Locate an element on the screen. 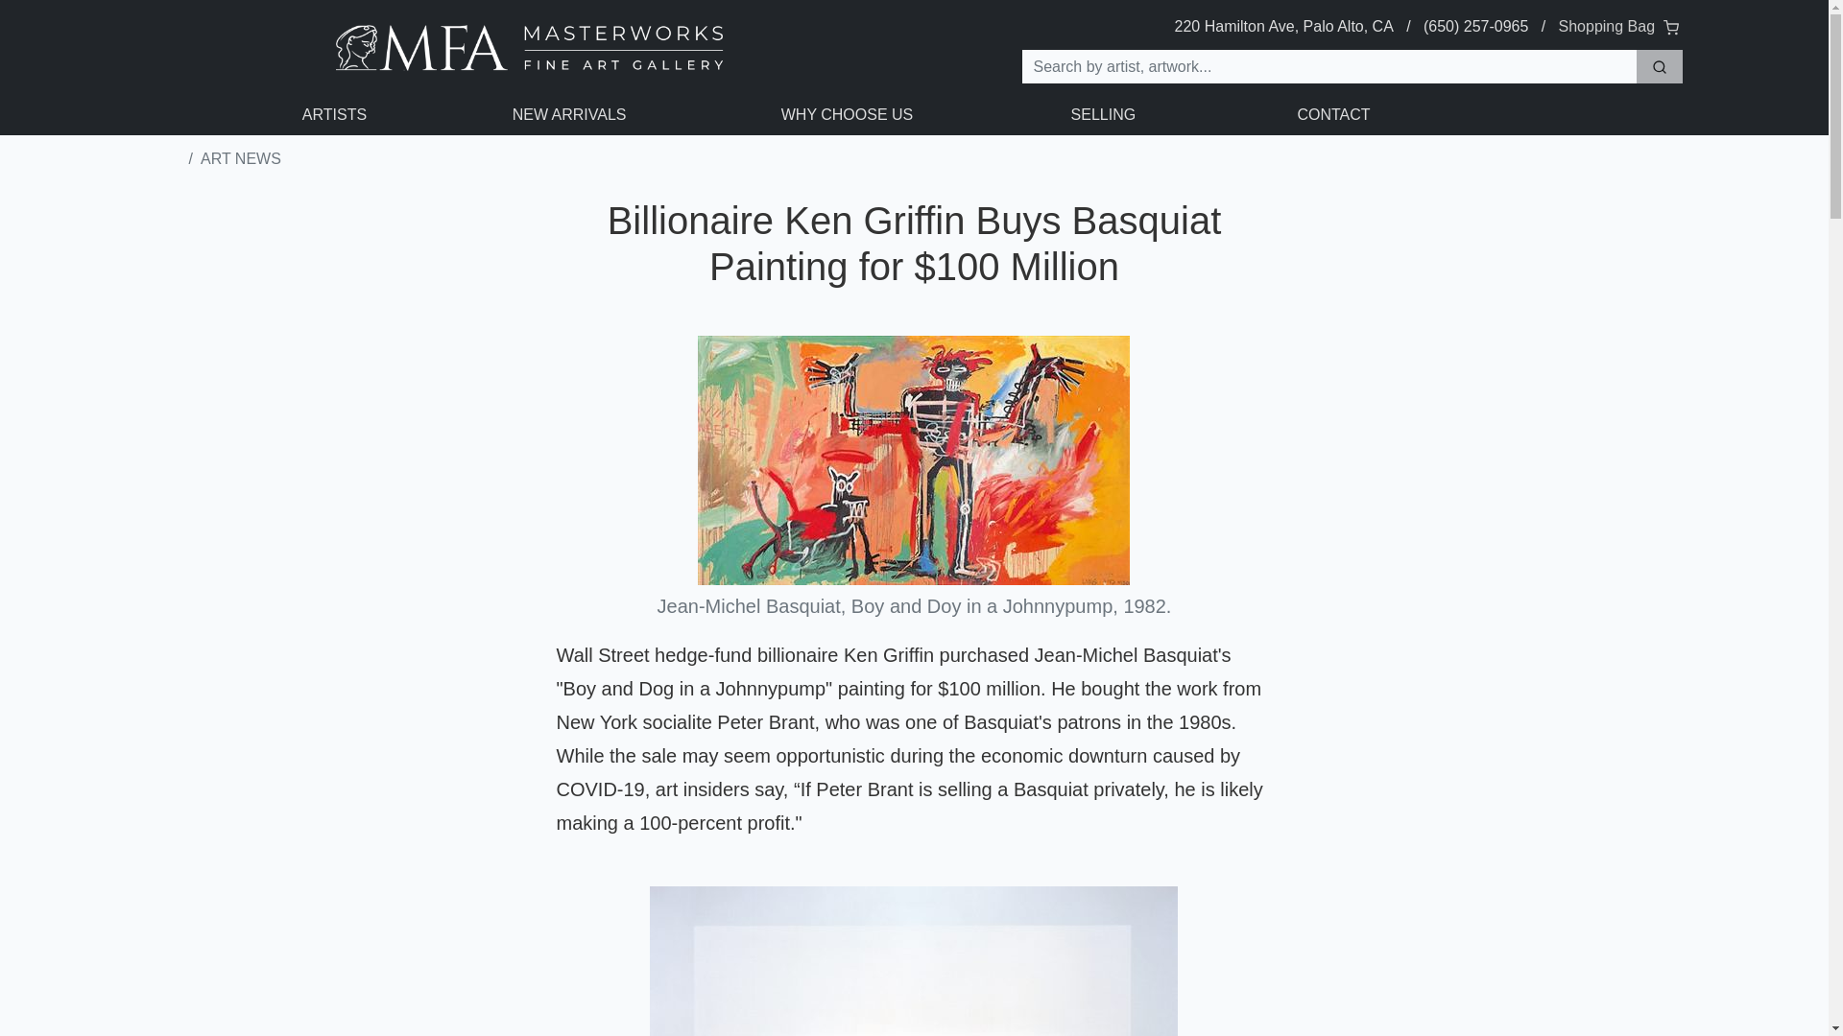 This screenshot has width=1843, height=1036. SELLING is located at coordinates (1103, 114).